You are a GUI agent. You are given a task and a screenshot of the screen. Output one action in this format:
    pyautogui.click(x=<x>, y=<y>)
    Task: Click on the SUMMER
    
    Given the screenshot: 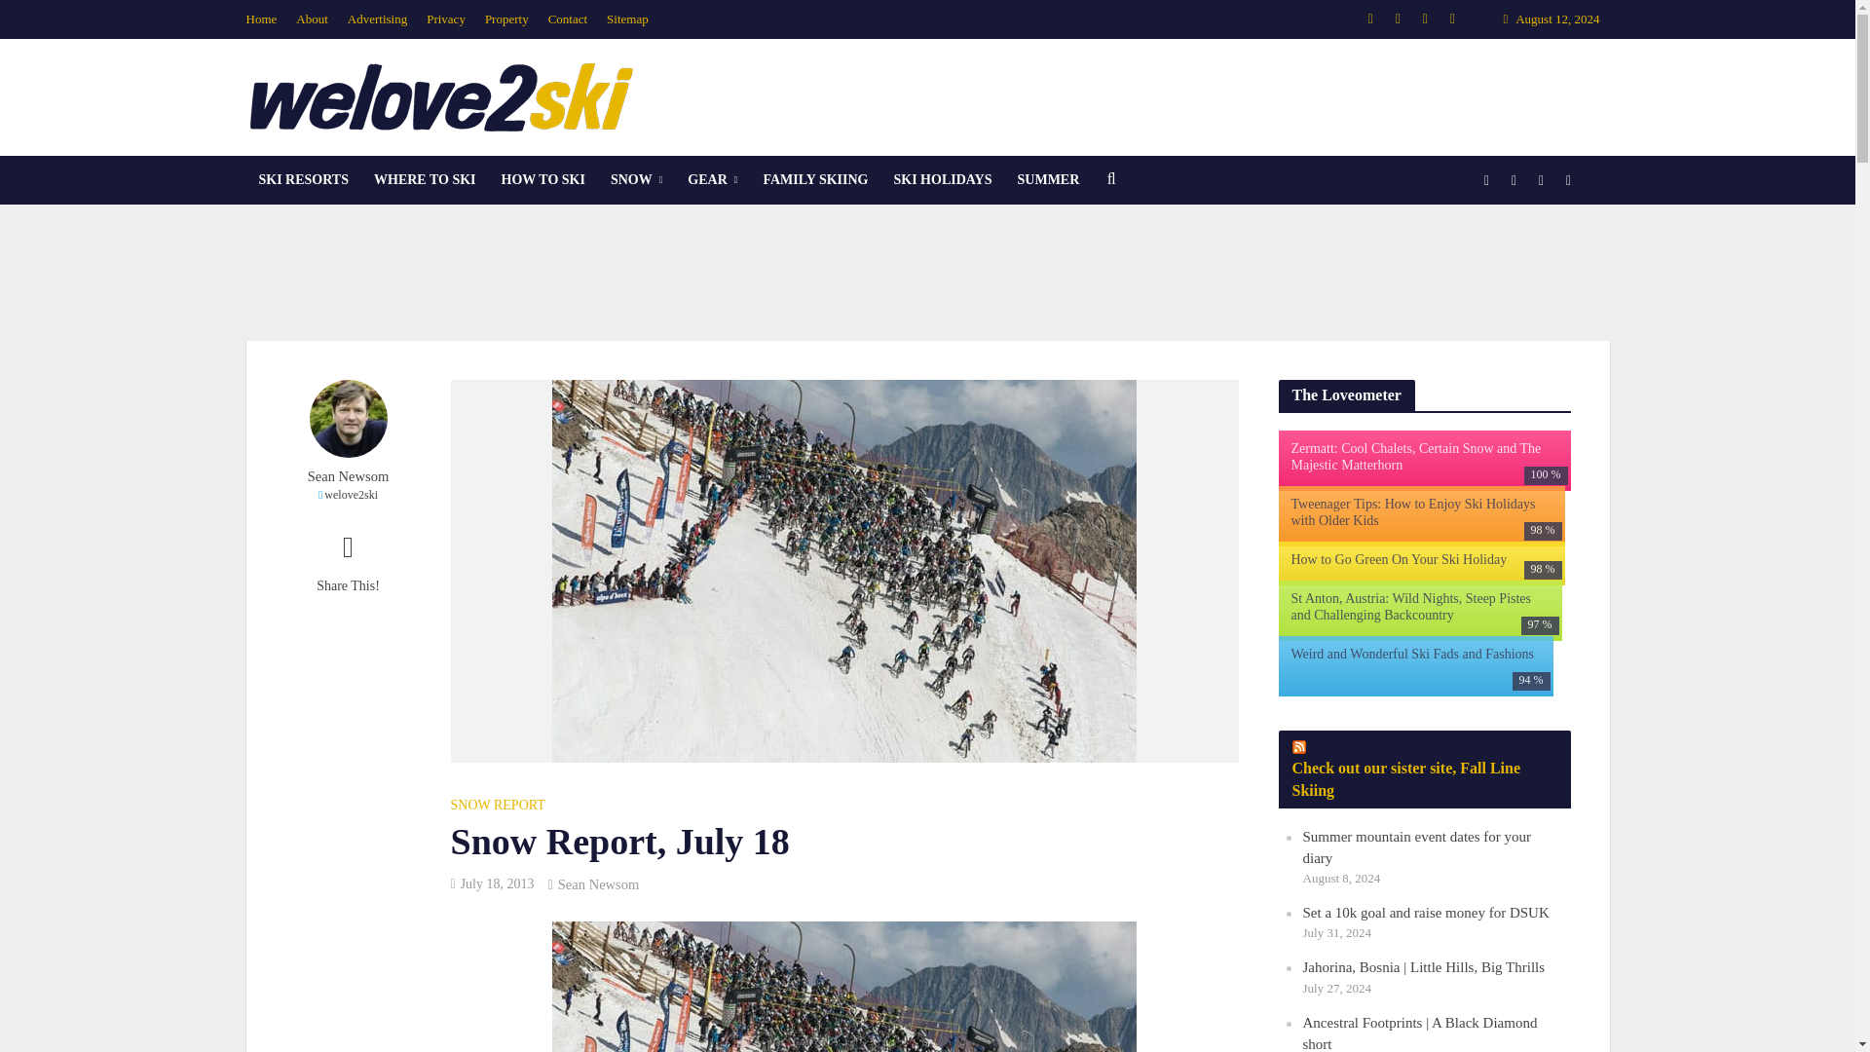 What is the action you would take?
    pyautogui.click(x=1048, y=179)
    